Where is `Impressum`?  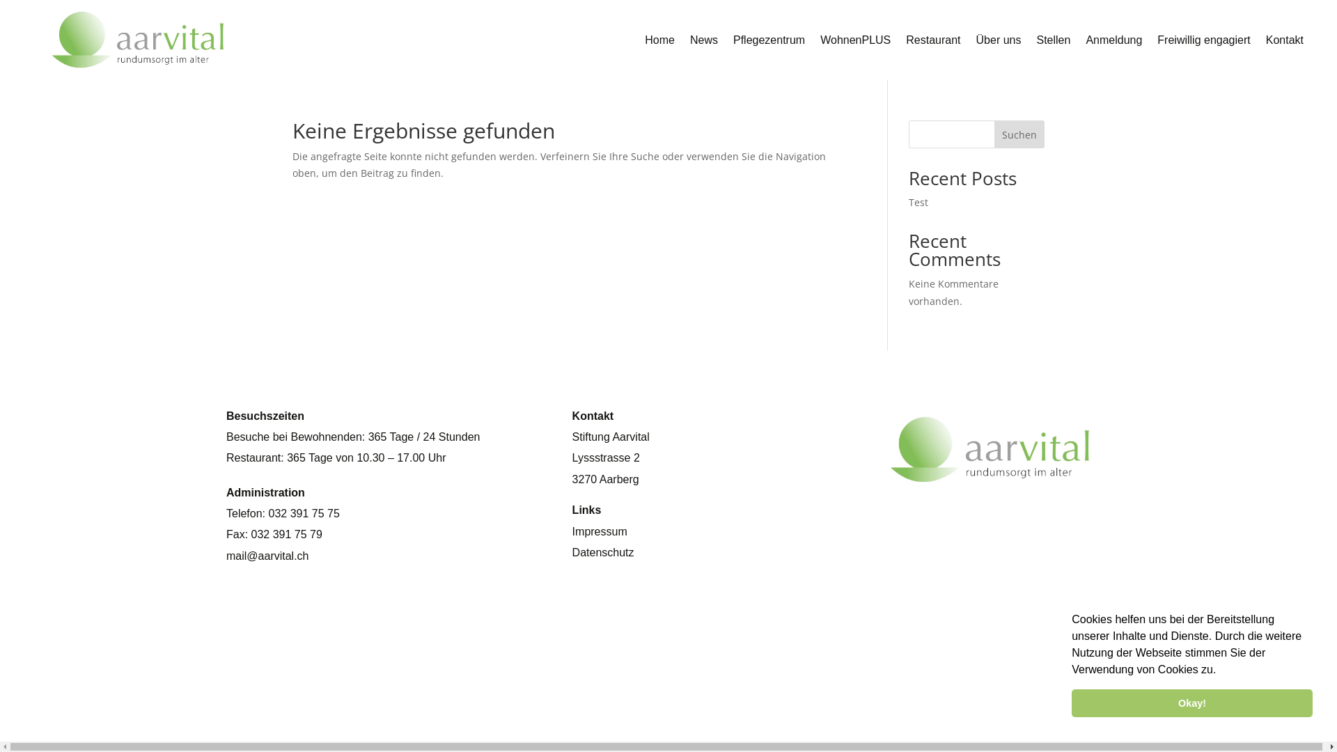 Impressum is located at coordinates (600, 532).